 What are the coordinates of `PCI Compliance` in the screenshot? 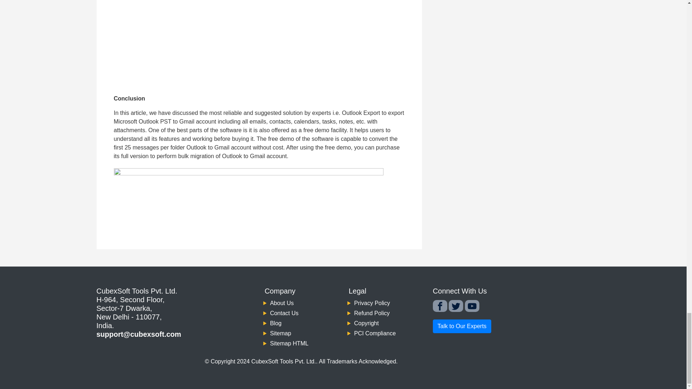 It's located at (375, 333).